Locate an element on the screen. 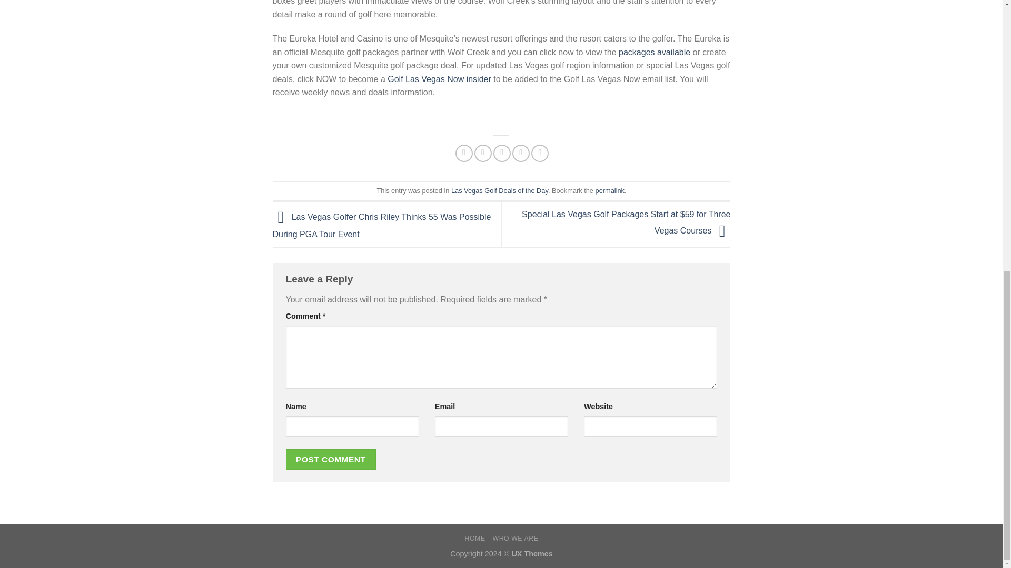 The image size is (1011, 568). HOME is located at coordinates (475, 539).